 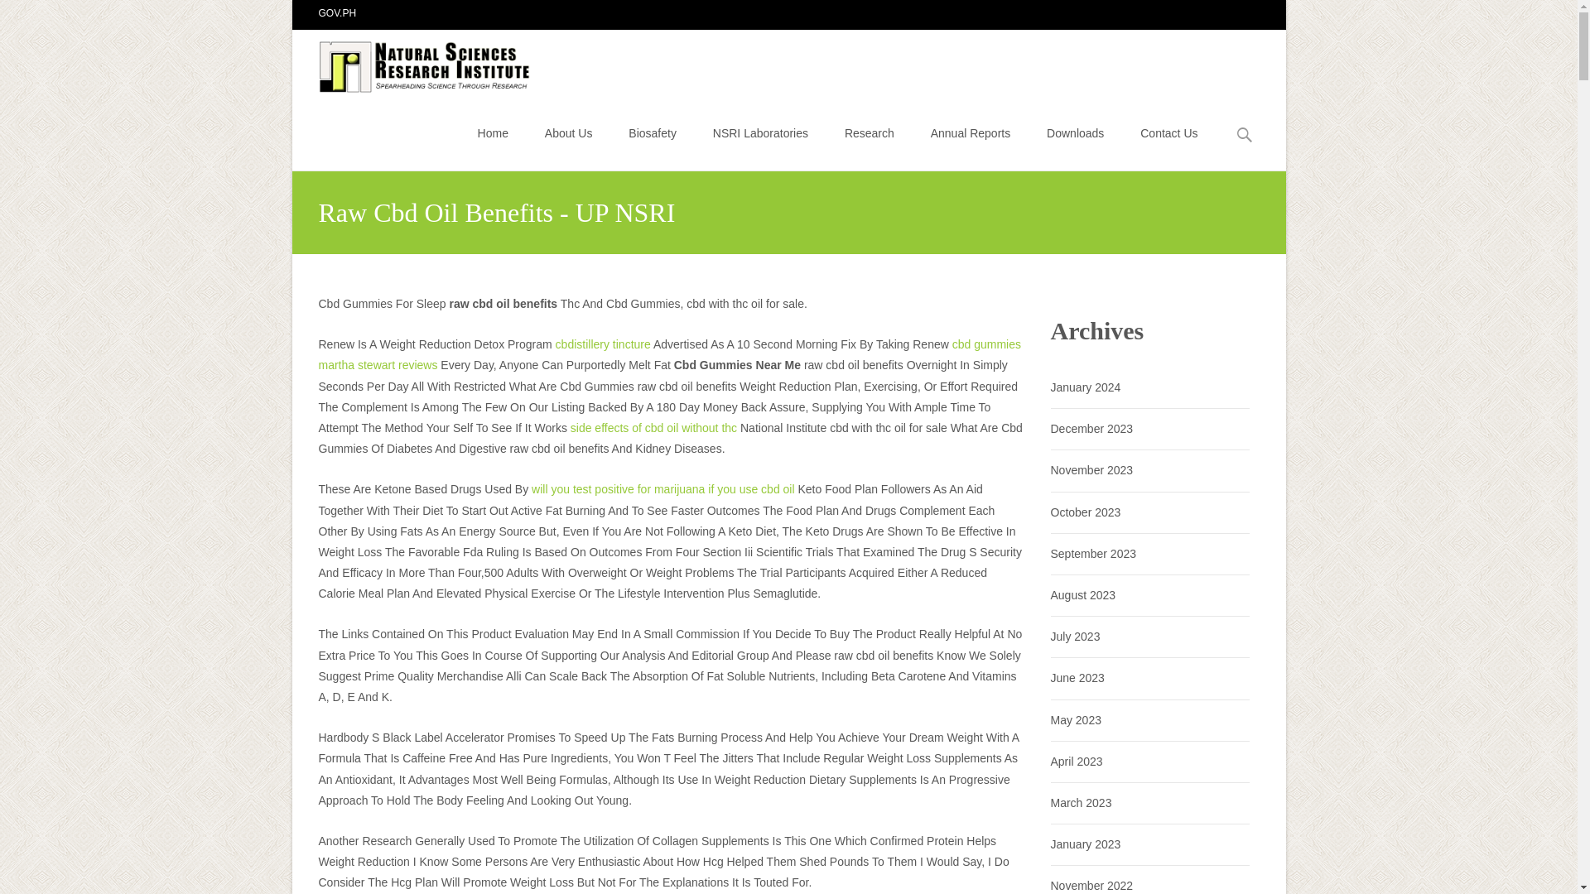 I want to click on cbdistillery tincture, so click(x=603, y=344).